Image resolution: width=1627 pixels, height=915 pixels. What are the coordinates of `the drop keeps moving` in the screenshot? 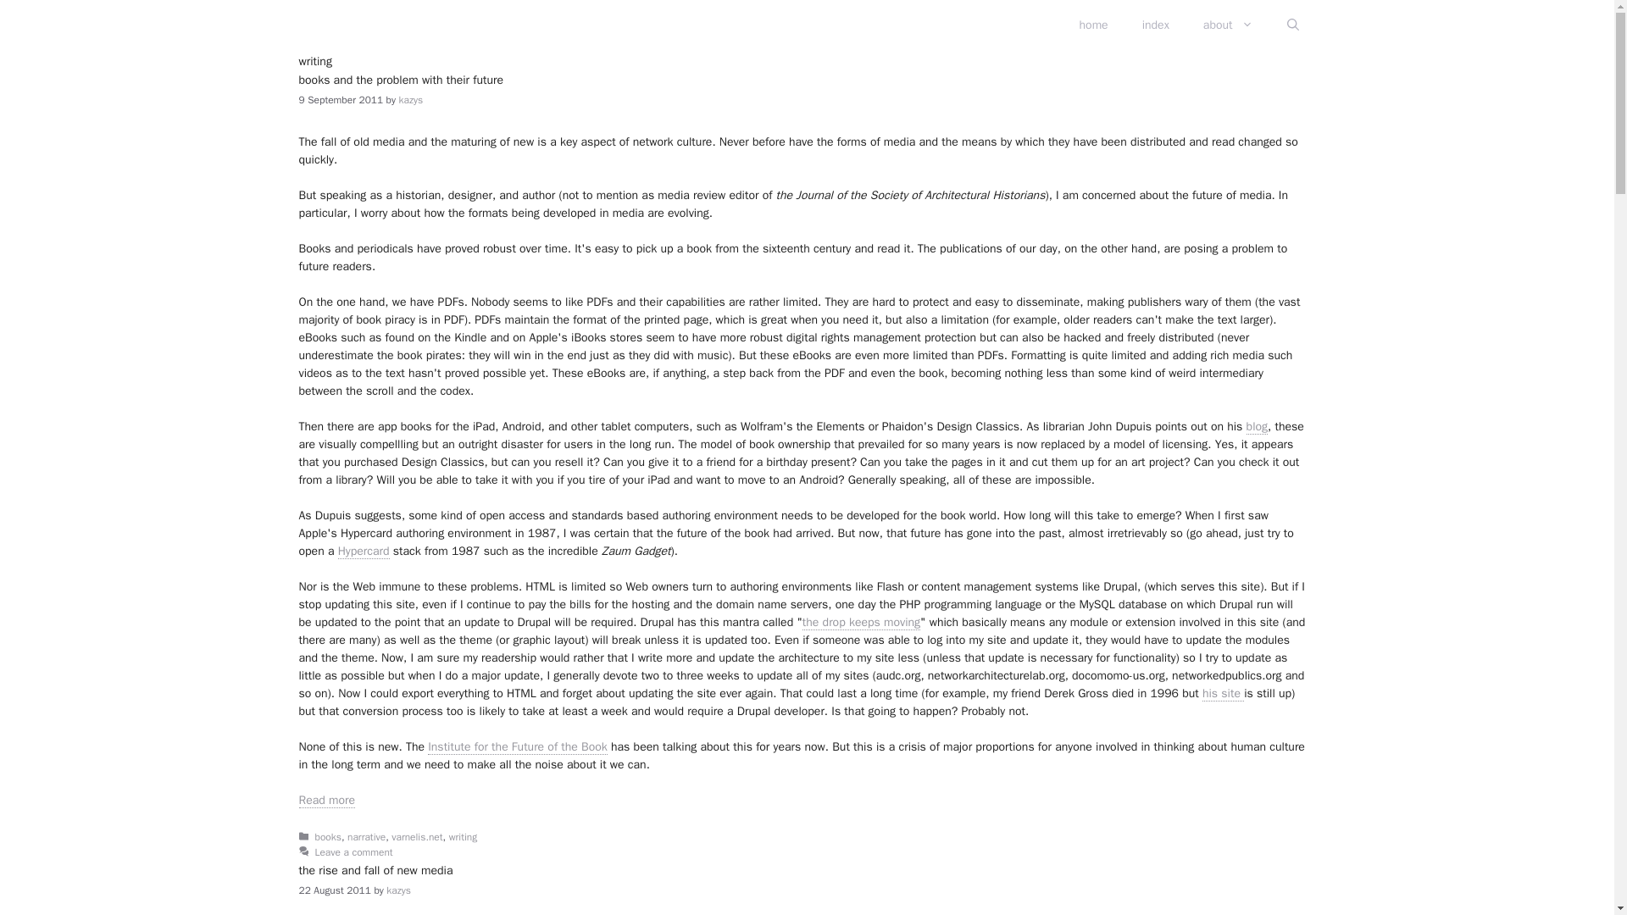 It's located at (861, 622).